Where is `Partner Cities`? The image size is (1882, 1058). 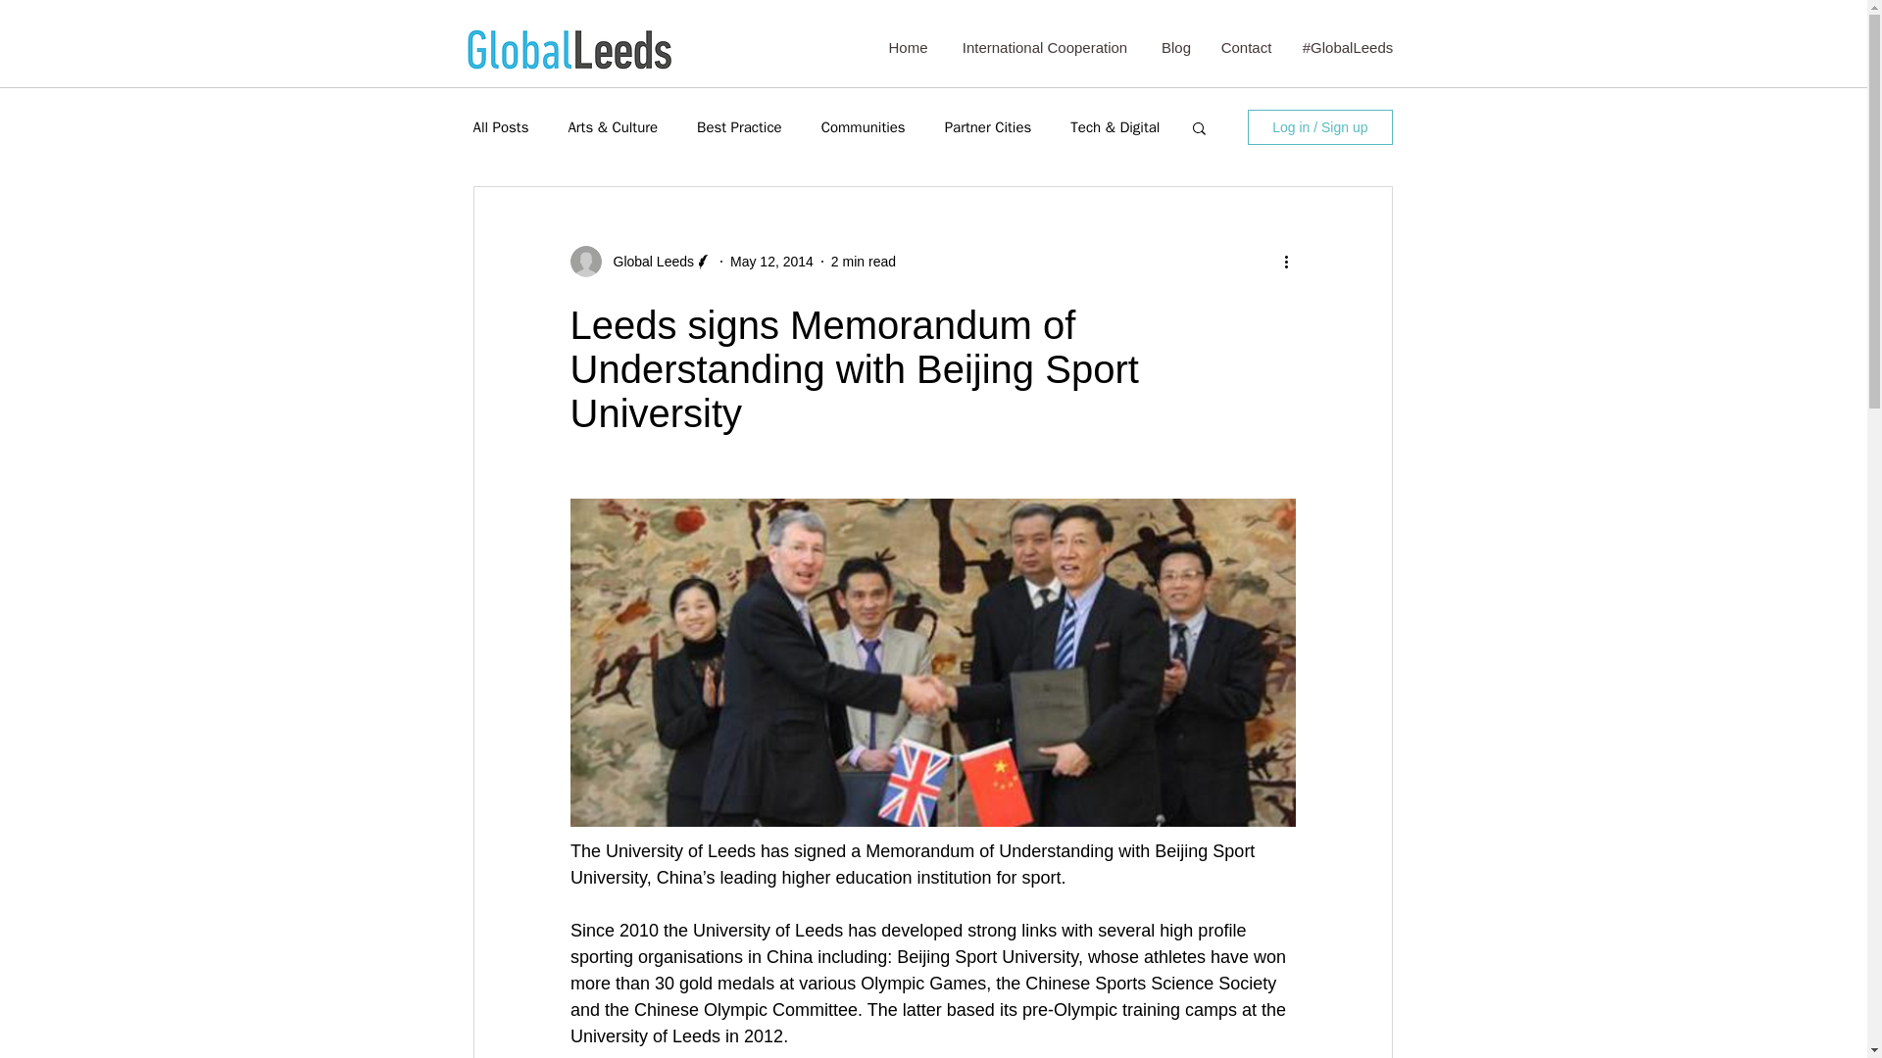 Partner Cities is located at coordinates (988, 126).